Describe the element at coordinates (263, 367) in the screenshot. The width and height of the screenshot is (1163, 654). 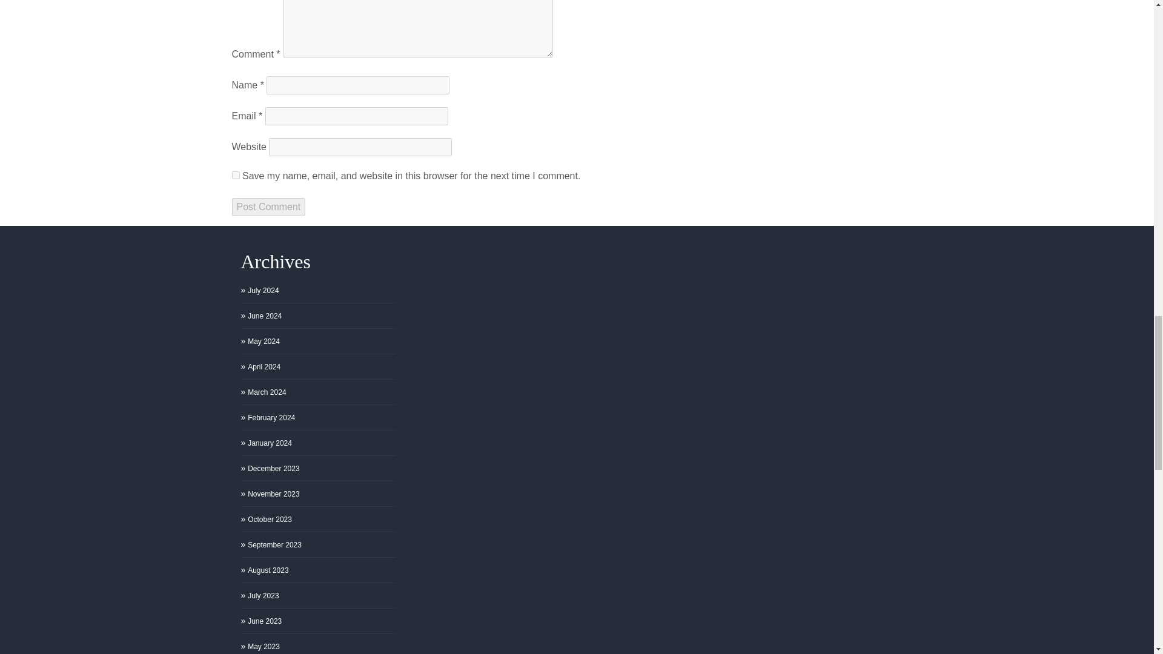
I see `April 2024` at that location.